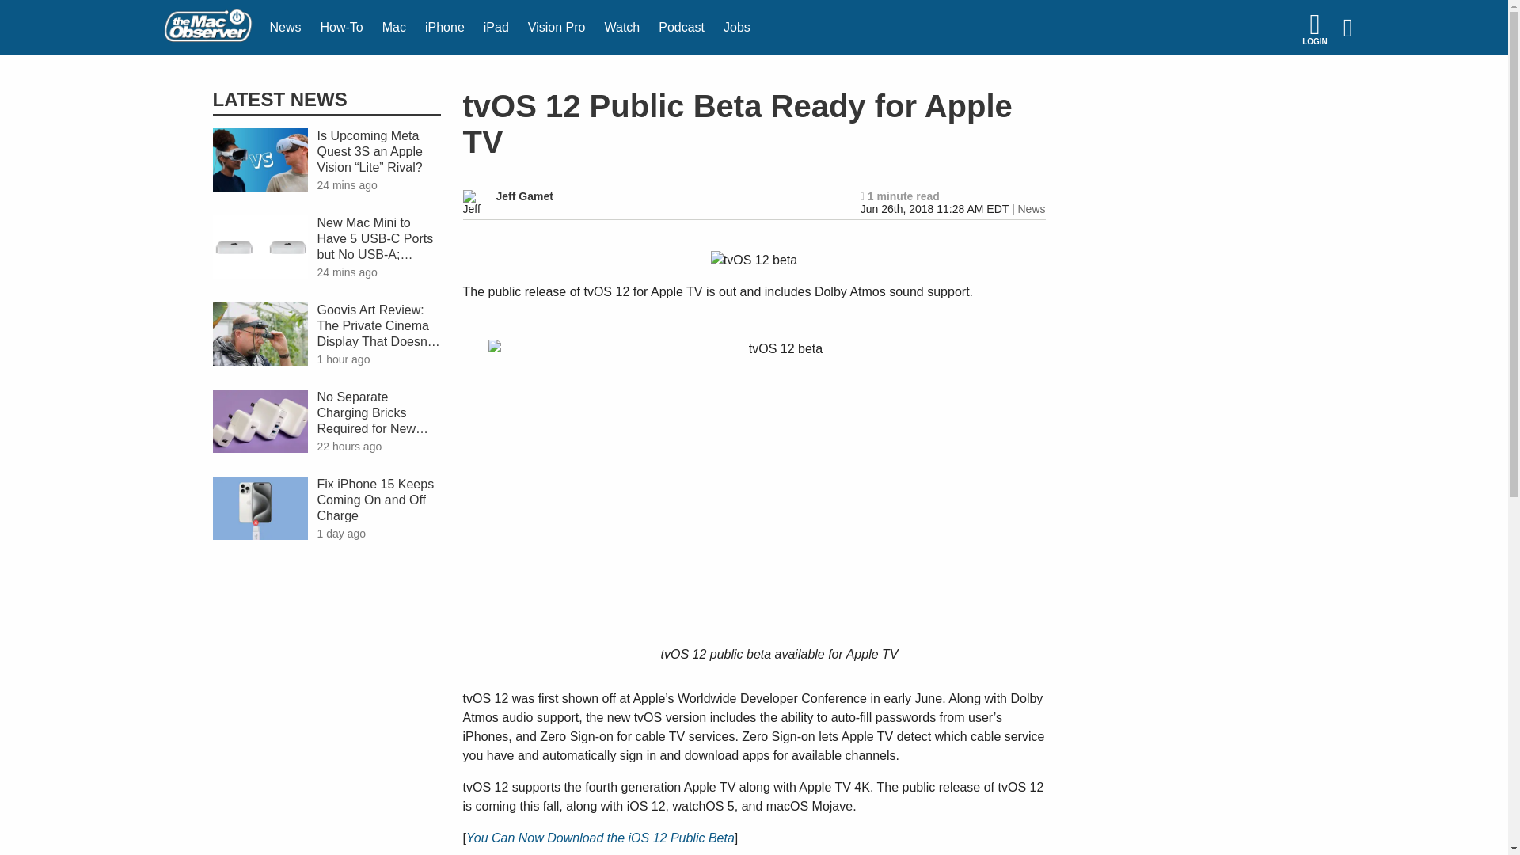 Image resolution: width=1520 pixels, height=855 pixels. Describe the element at coordinates (557, 28) in the screenshot. I see `Vision Pro` at that location.